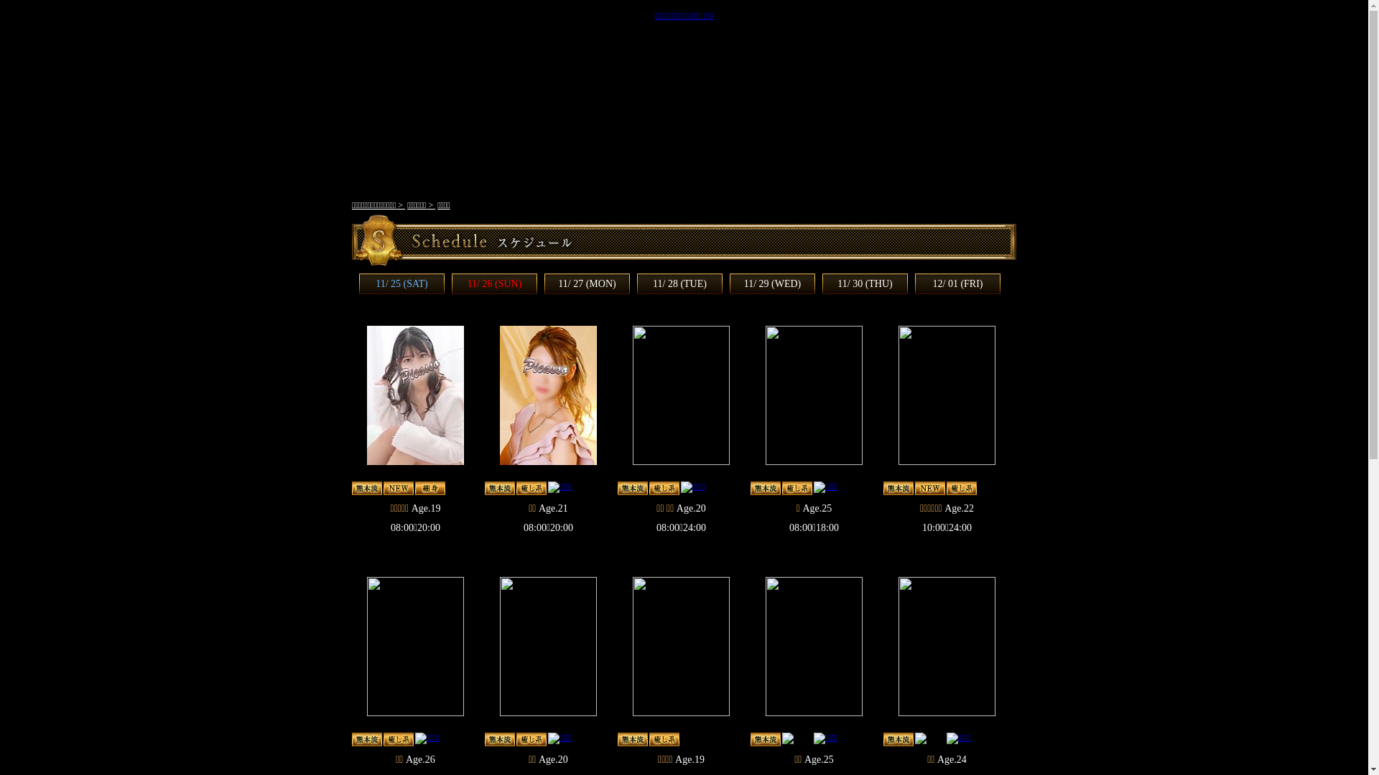 Image resolution: width=1379 pixels, height=775 pixels. I want to click on 11/ 30 (THU), so click(865, 284).